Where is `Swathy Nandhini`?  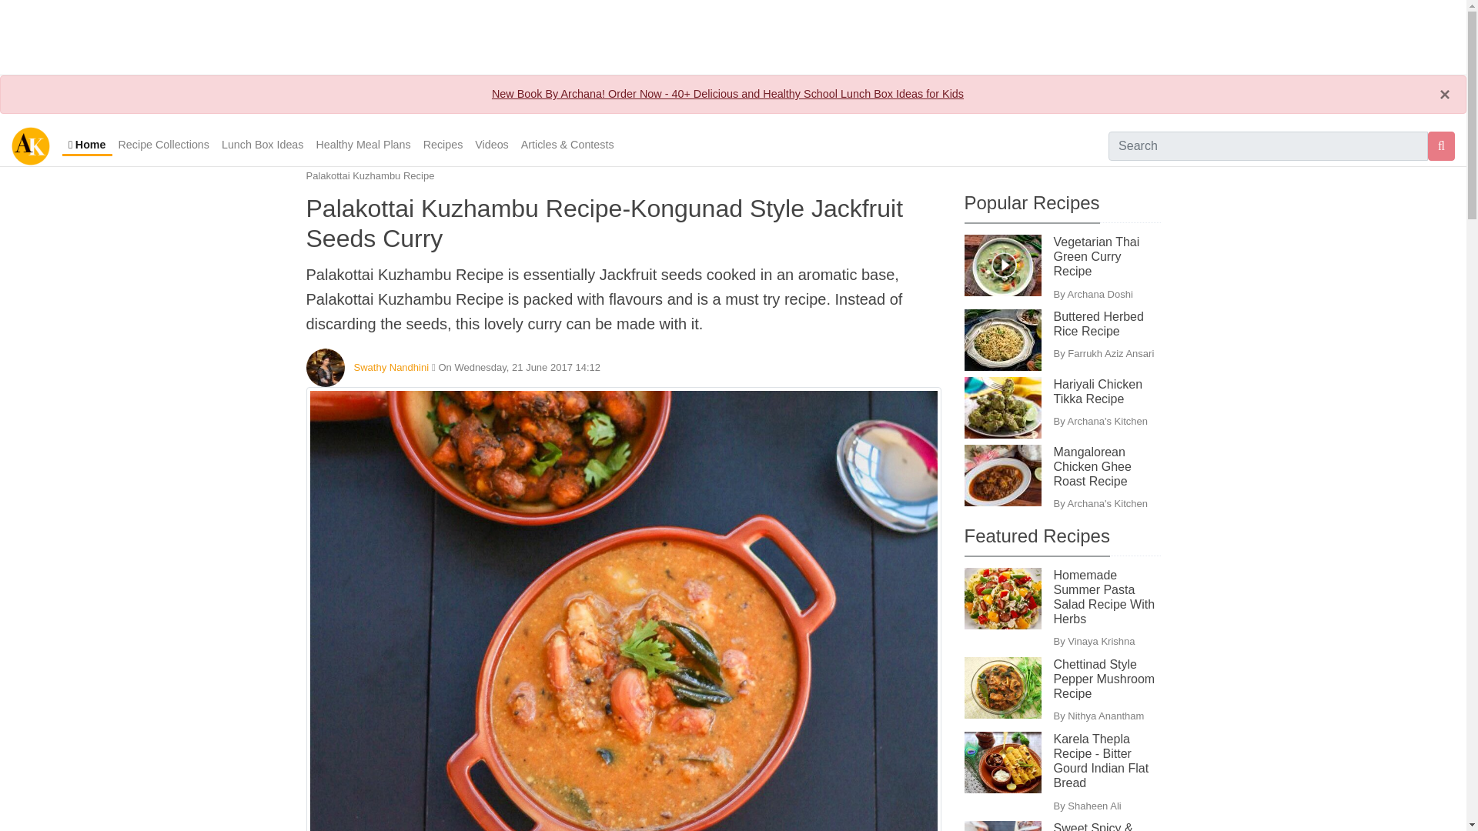
Swathy Nandhini is located at coordinates (392, 366).